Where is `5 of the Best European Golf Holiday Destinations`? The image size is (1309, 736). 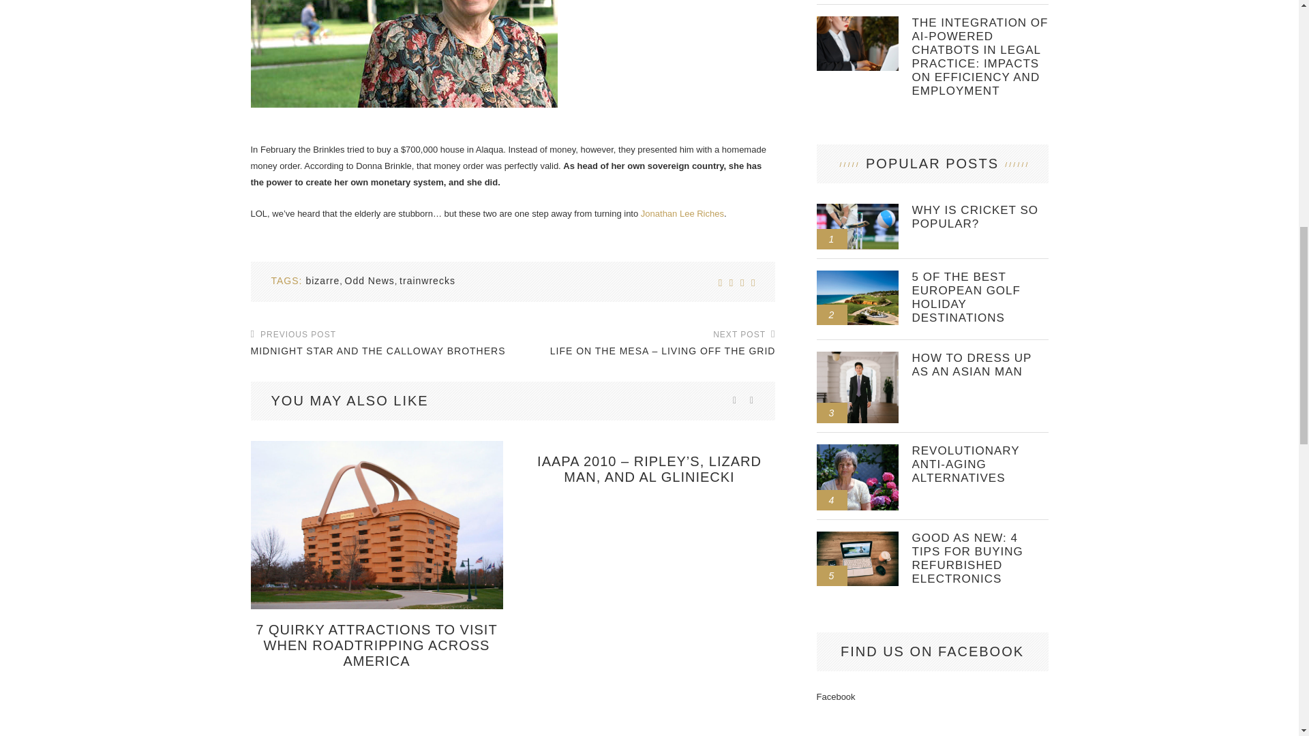
5 of the Best European Golf Holiday Destinations is located at coordinates (858, 275).